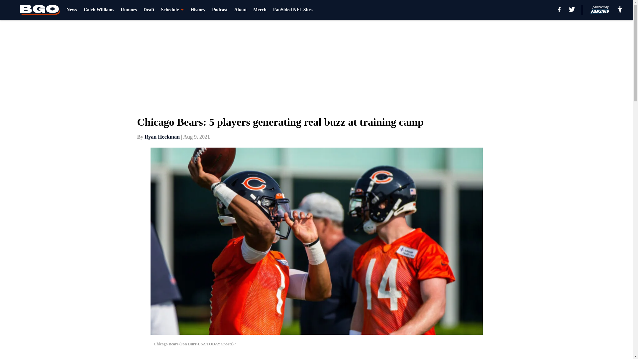 The image size is (638, 359). What do you see at coordinates (260, 10) in the screenshot?
I see `Merch` at bounding box center [260, 10].